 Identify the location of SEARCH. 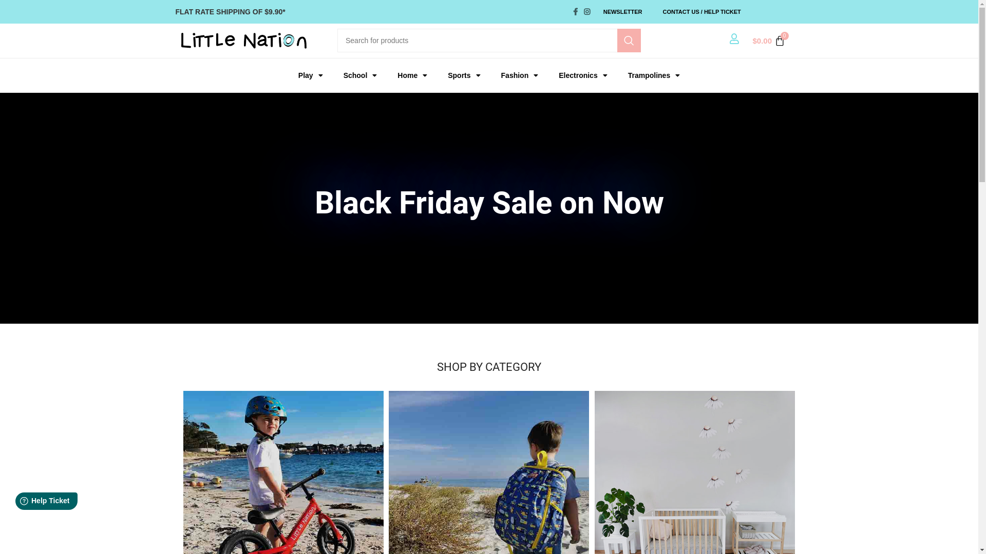
(629, 41).